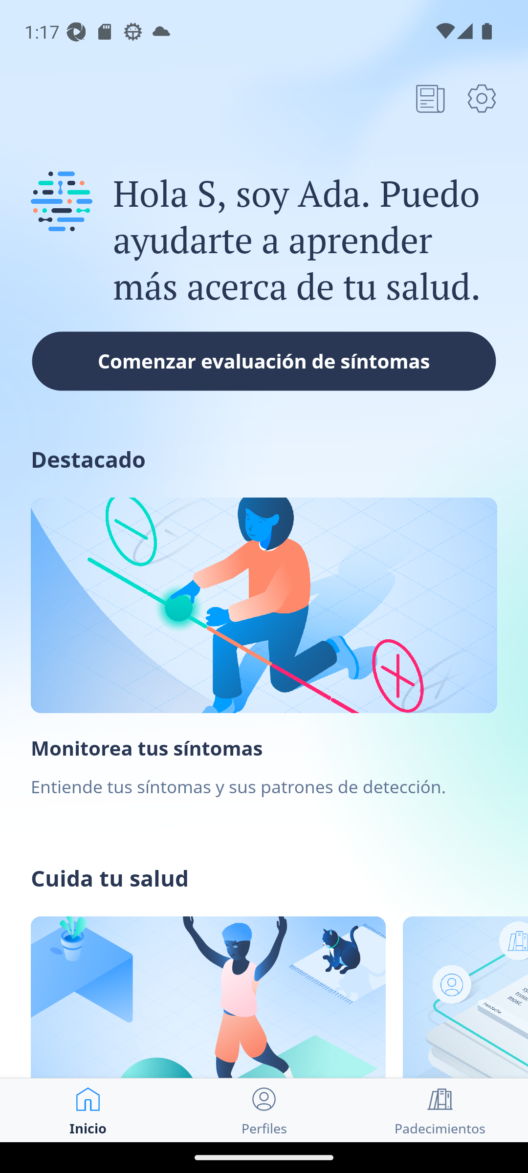 Image resolution: width=528 pixels, height=1173 pixels. Describe the element at coordinates (88, 1110) in the screenshot. I see `Inicio` at that location.